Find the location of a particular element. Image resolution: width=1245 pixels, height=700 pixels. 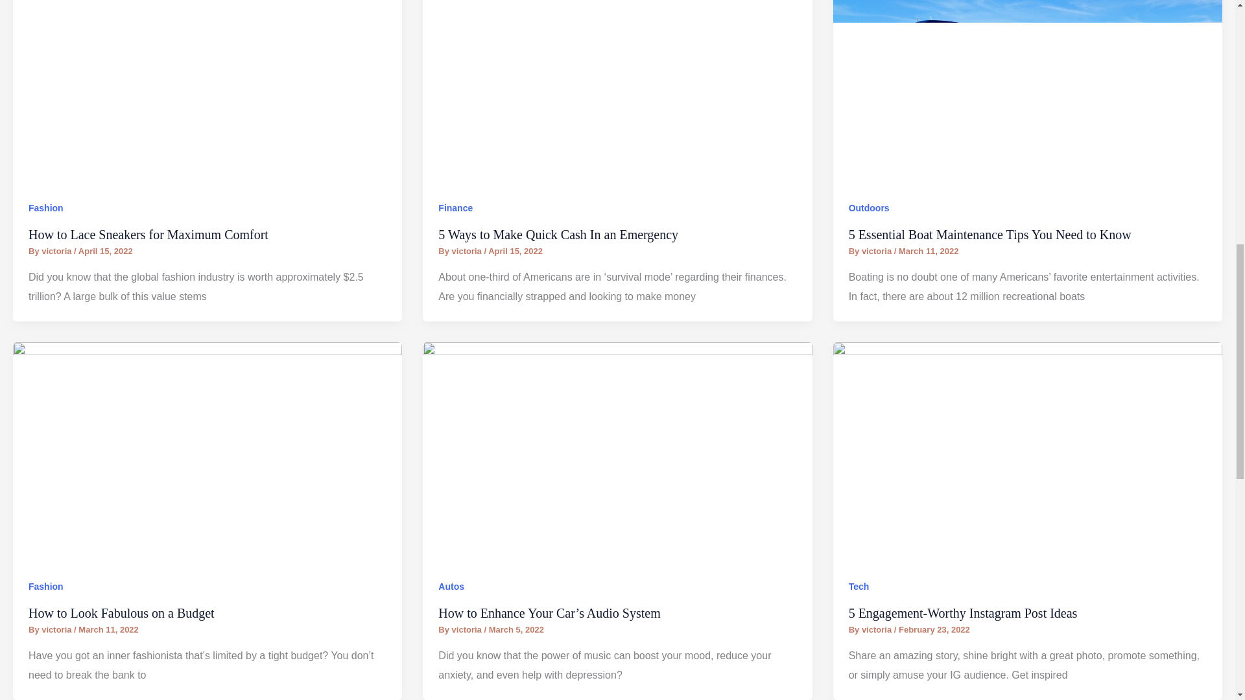

View all posts by victoria is located at coordinates (57, 251).